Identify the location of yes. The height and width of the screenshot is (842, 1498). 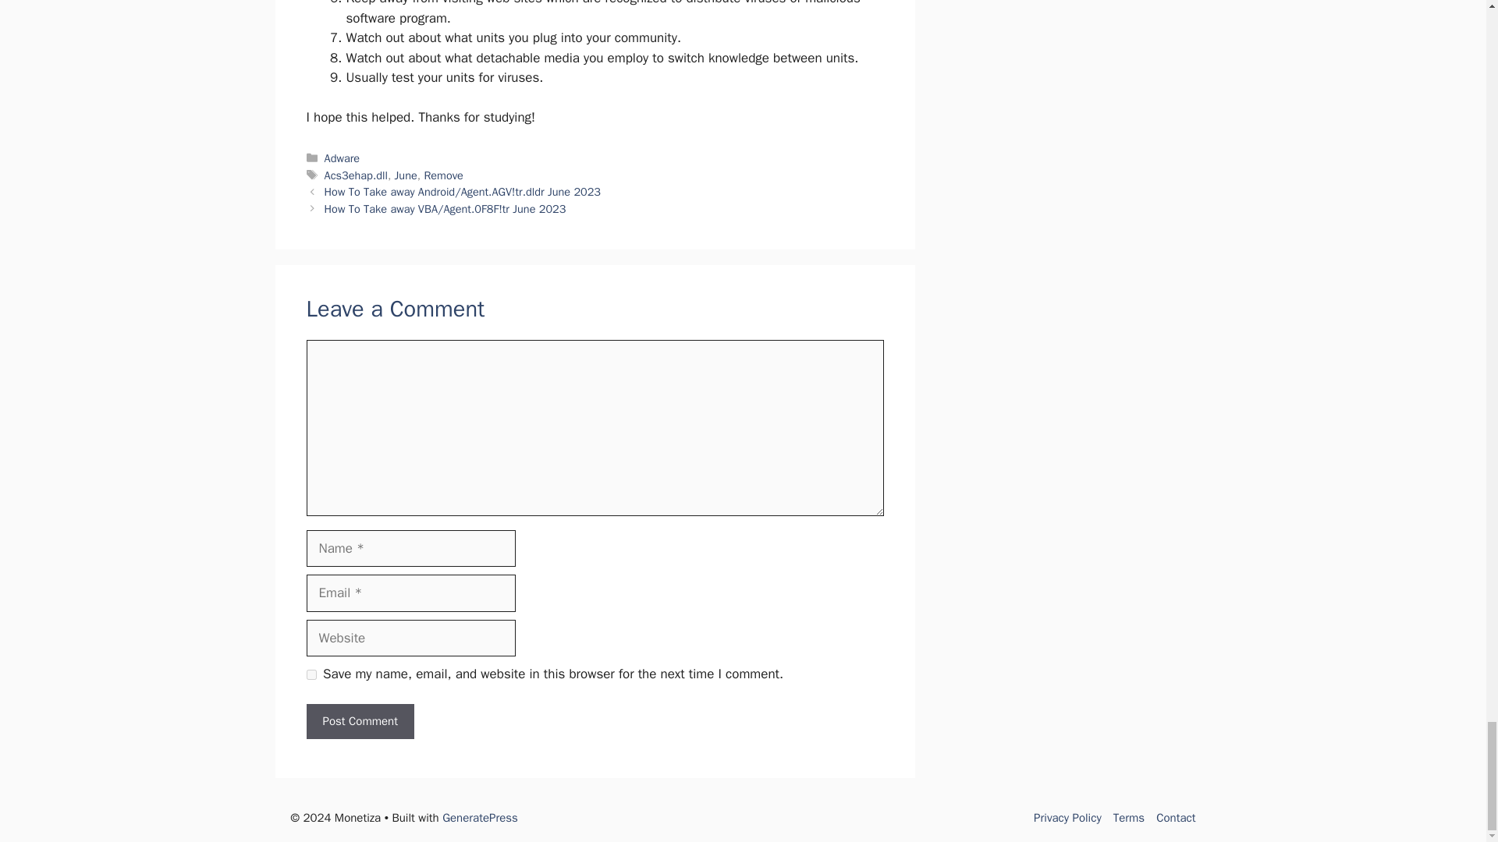
(311, 674).